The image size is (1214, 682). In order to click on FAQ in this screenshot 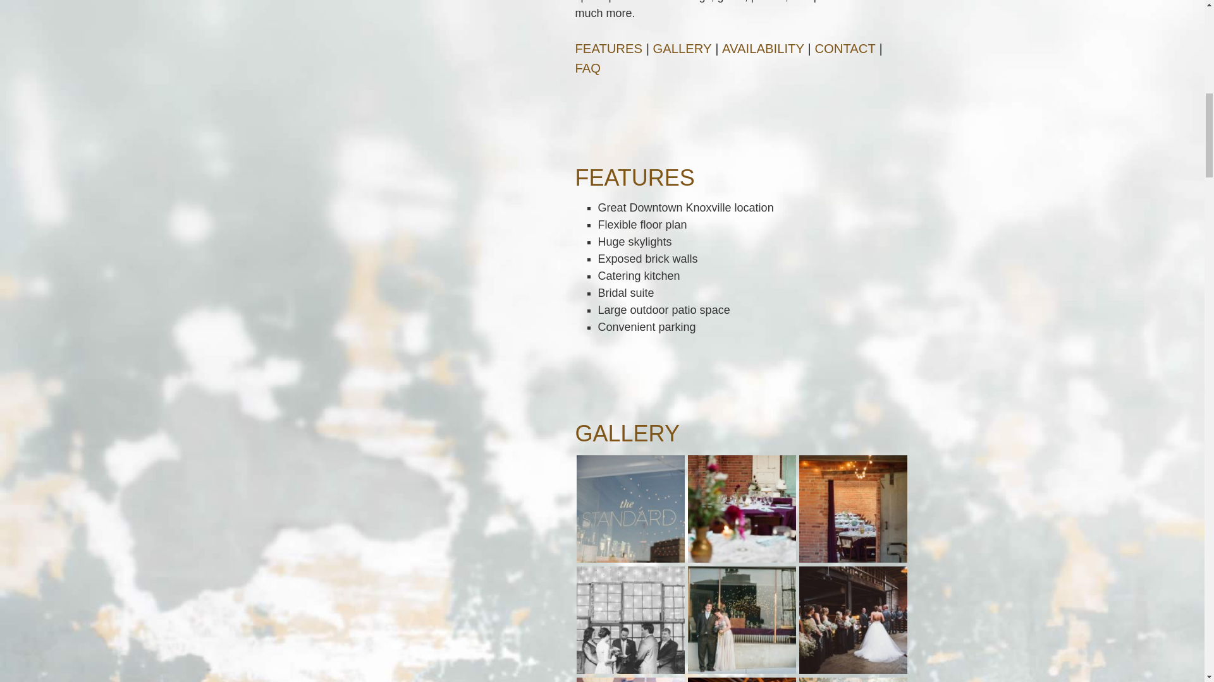, I will do `click(588, 68)`.